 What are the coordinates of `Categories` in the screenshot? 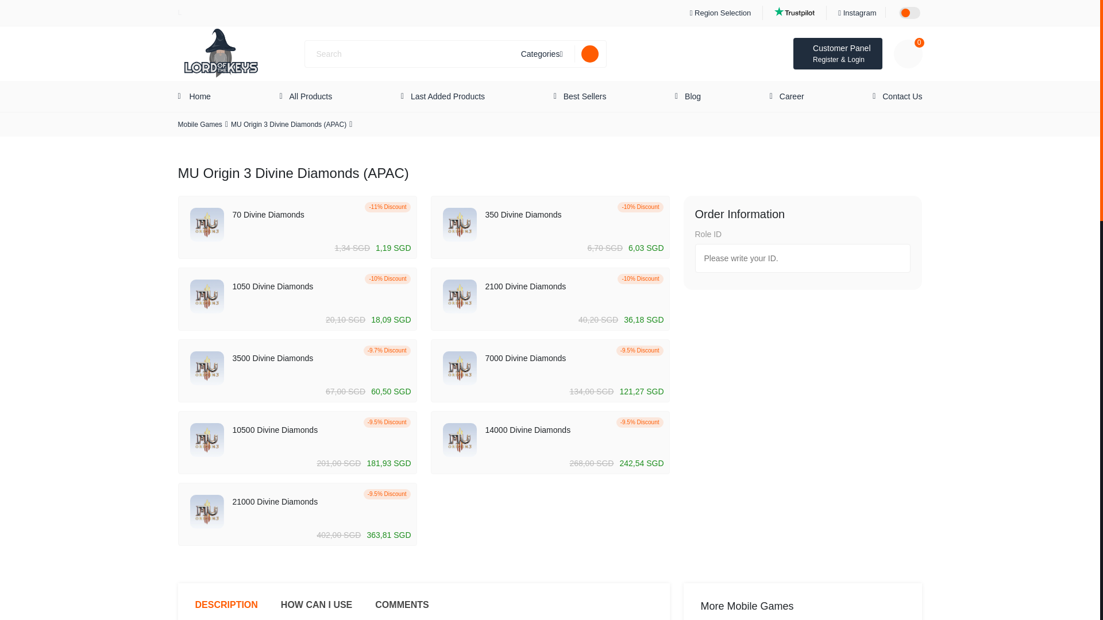 It's located at (542, 54).